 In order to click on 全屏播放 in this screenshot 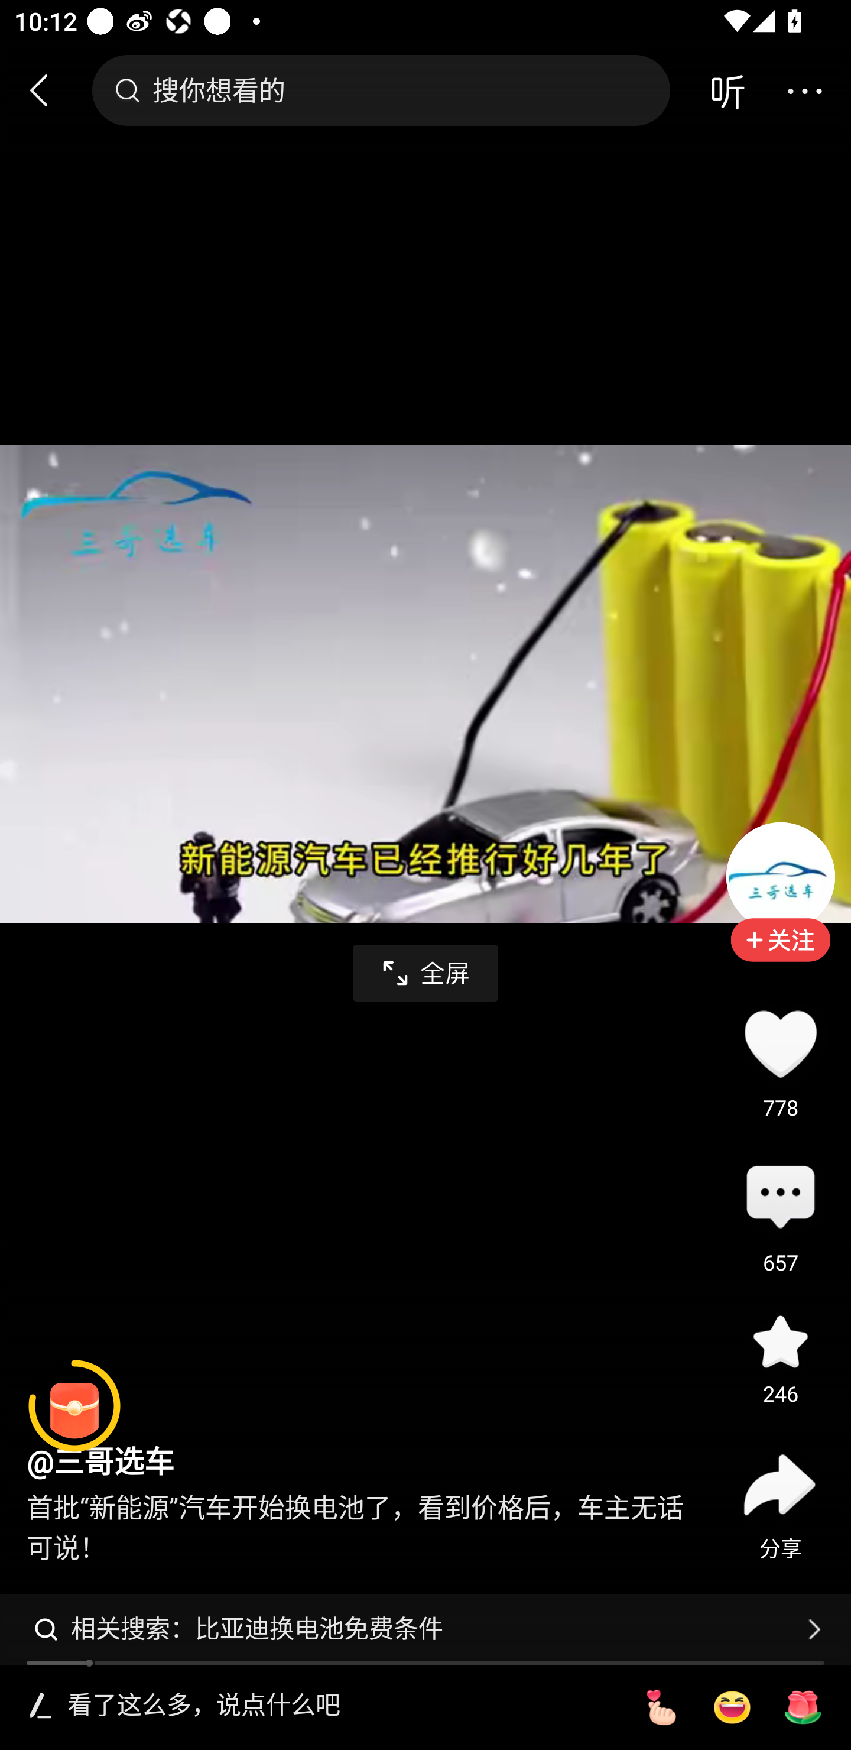, I will do `click(425, 973)`.